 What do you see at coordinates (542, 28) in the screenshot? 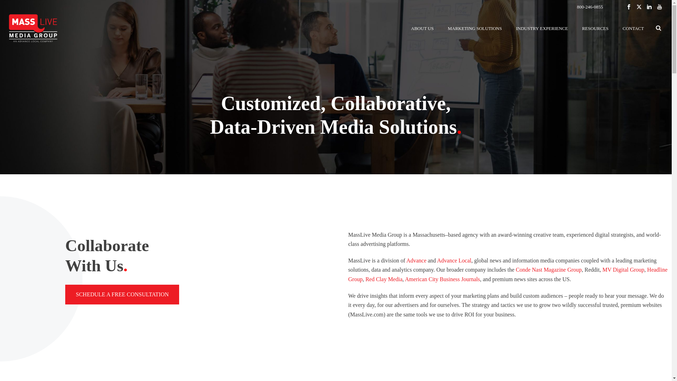
I see `INDUSTRY EXPERIENCE` at bounding box center [542, 28].